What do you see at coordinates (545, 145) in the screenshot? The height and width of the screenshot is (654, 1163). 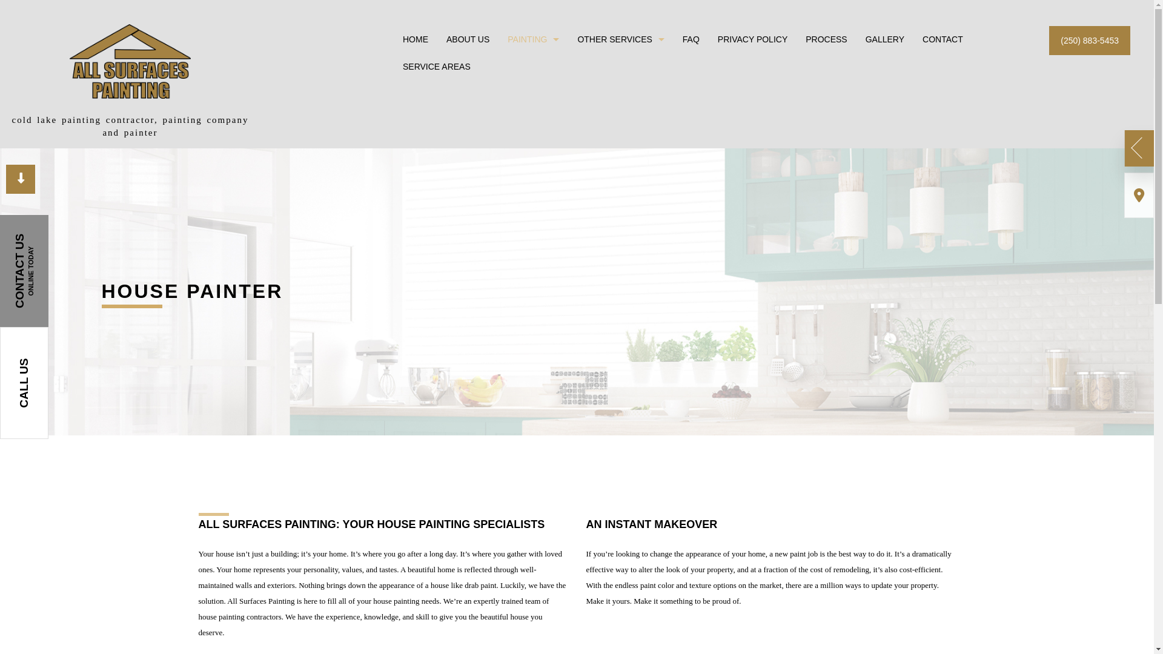 I see `PAINTING CONTRACTOR` at bounding box center [545, 145].